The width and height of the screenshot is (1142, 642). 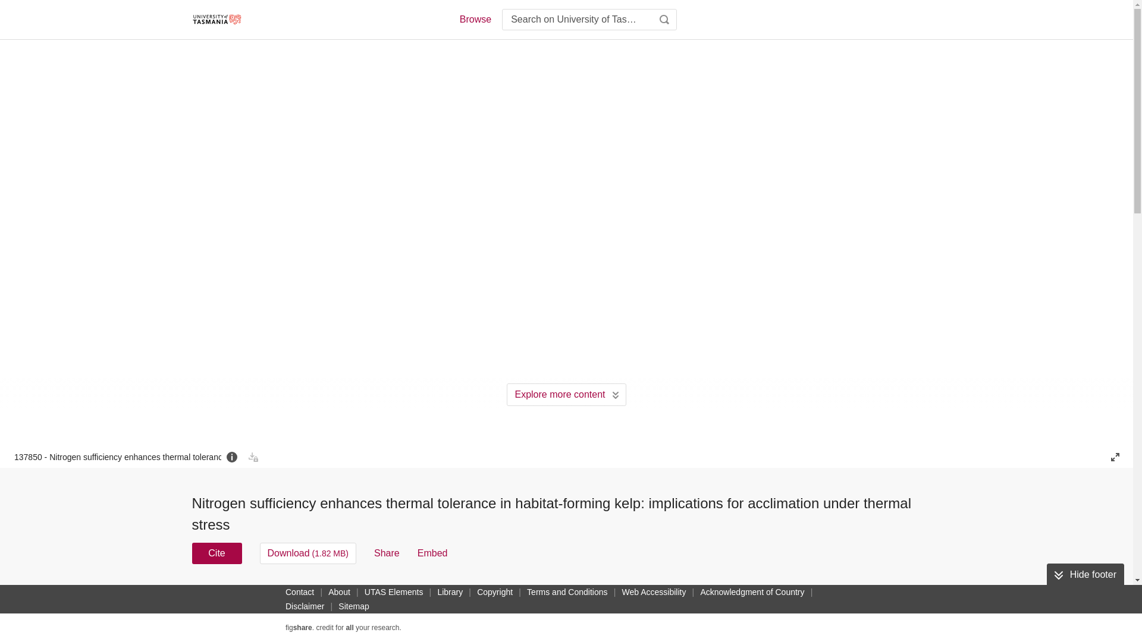 What do you see at coordinates (1085, 575) in the screenshot?
I see `Hide footer` at bounding box center [1085, 575].